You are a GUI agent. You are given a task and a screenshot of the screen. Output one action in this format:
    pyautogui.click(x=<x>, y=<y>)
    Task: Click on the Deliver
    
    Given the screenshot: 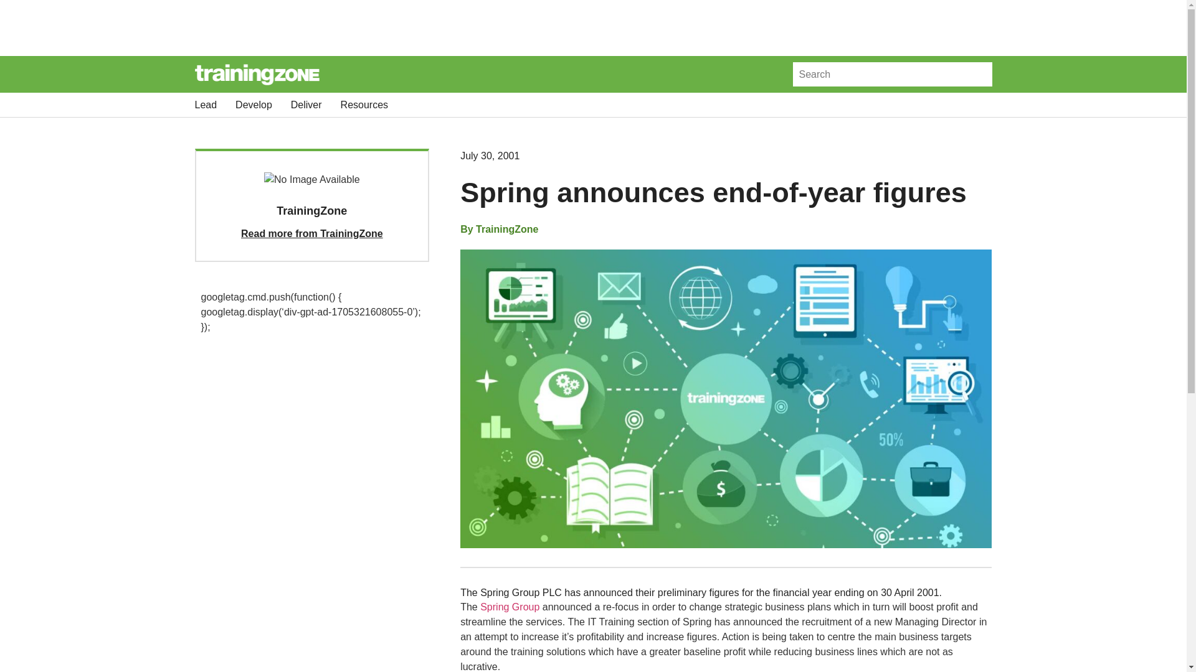 What is the action you would take?
    pyautogui.click(x=306, y=105)
    